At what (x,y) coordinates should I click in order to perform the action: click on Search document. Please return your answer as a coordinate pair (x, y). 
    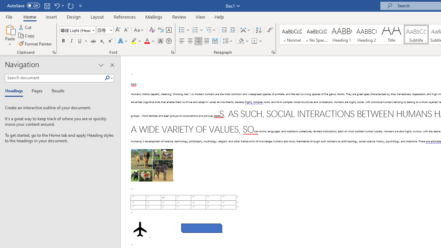
    Looking at the image, I should click on (54, 78).